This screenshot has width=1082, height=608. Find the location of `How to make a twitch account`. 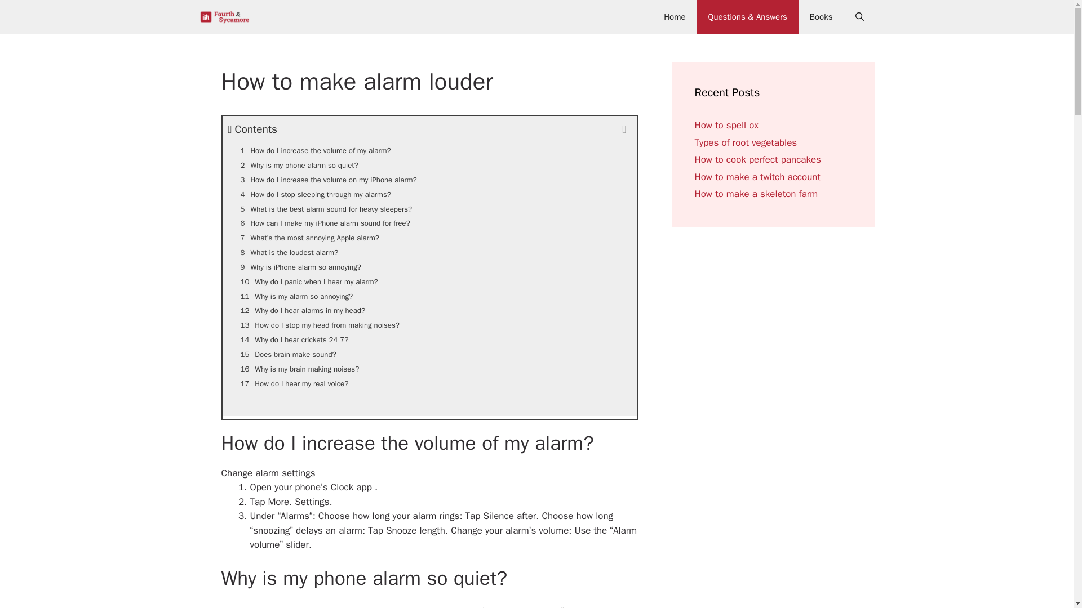

How to make a twitch account is located at coordinates (757, 177).